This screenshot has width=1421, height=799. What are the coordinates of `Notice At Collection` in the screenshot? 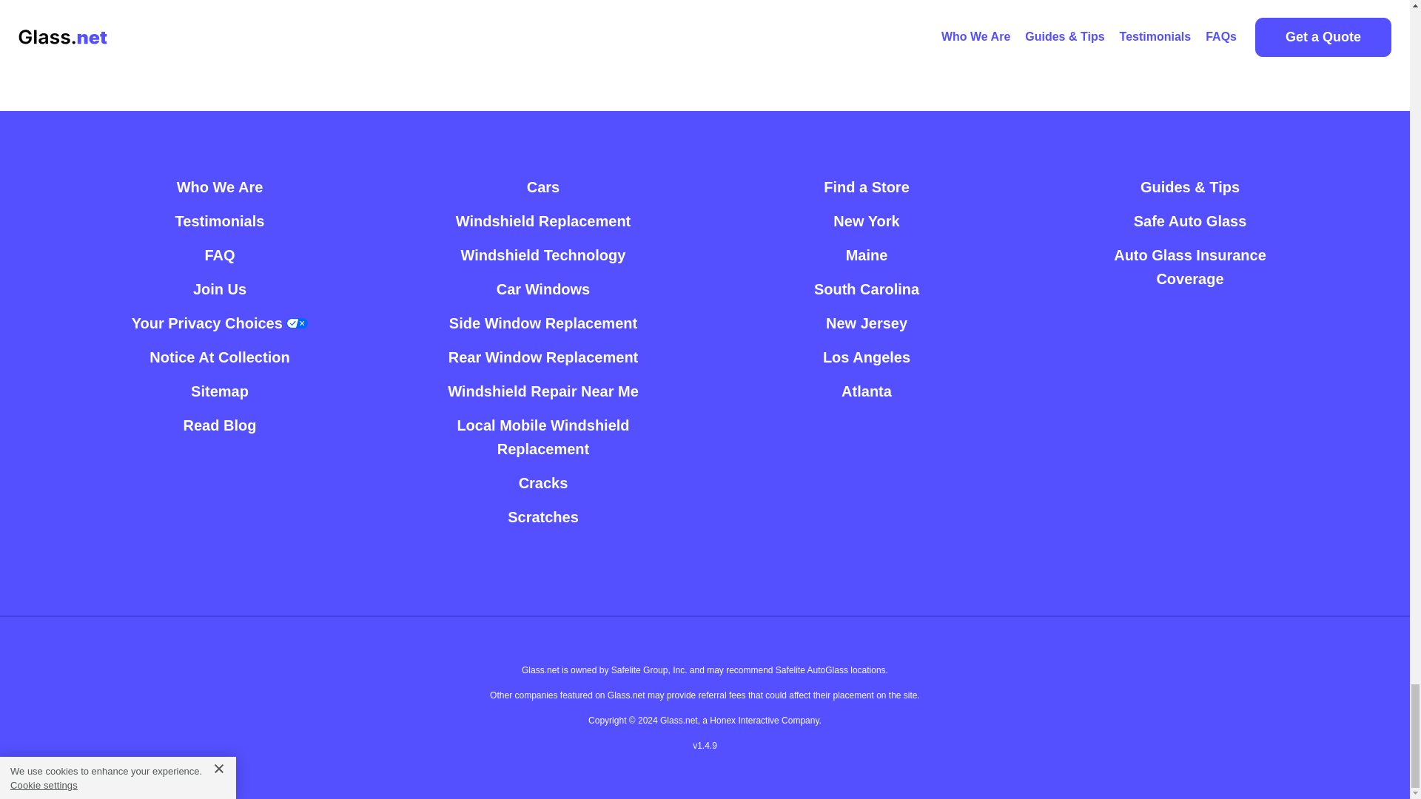 It's located at (219, 357).